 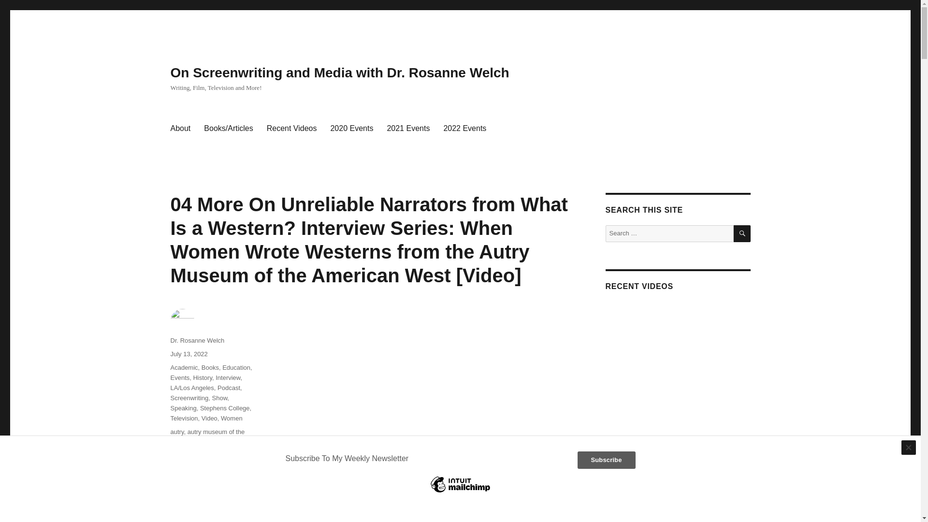 What do you see at coordinates (219, 398) in the screenshot?
I see `Show` at bounding box center [219, 398].